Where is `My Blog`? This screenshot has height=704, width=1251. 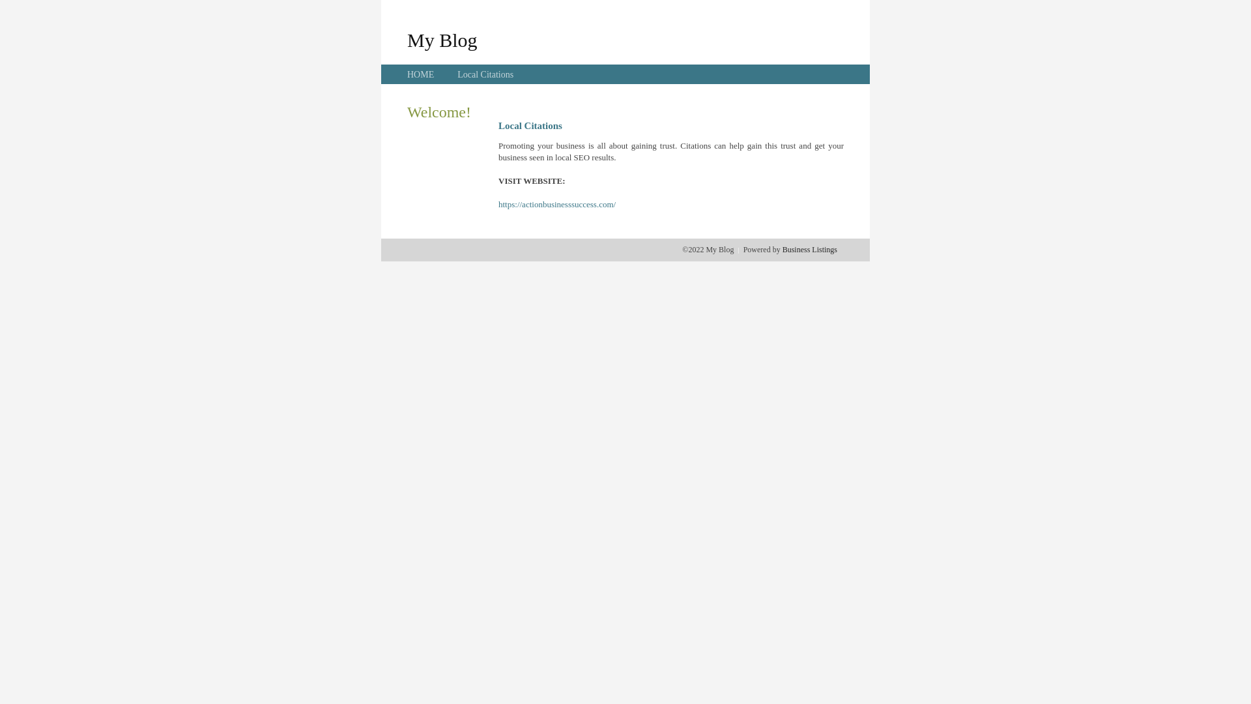 My Blog is located at coordinates (442, 40).